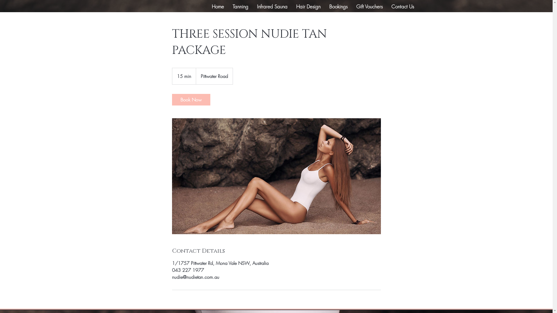  I want to click on Book Now, so click(191, 100).